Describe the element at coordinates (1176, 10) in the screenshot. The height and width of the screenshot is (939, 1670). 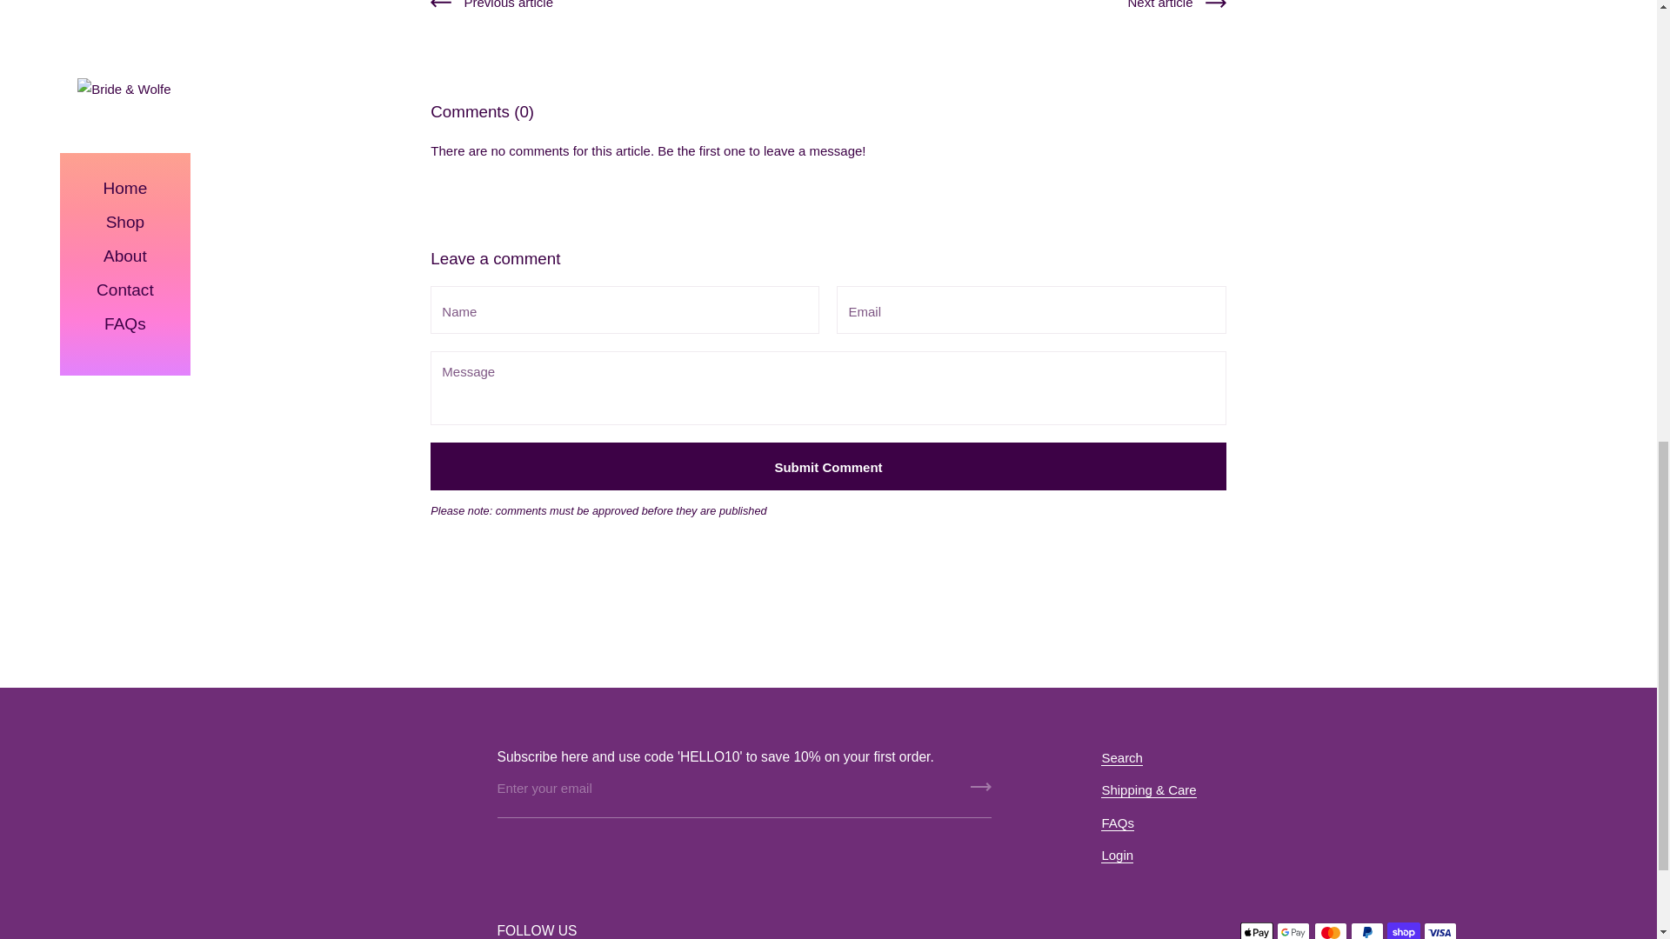
I see `Next article` at that location.